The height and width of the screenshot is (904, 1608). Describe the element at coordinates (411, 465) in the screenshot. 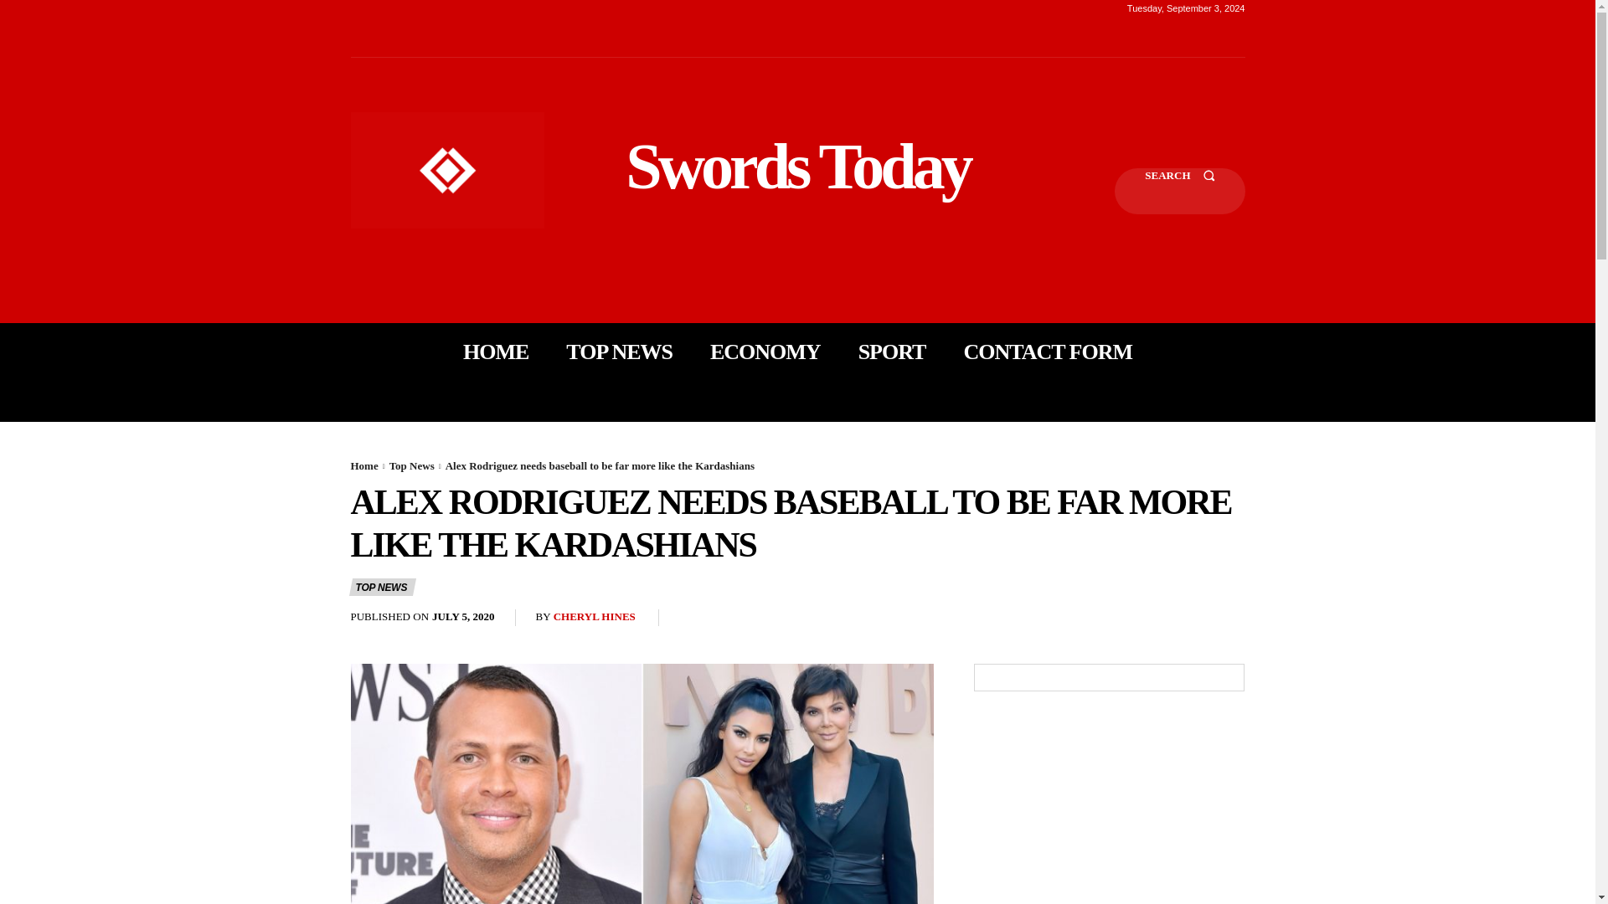

I see `View all posts in Top News` at that location.